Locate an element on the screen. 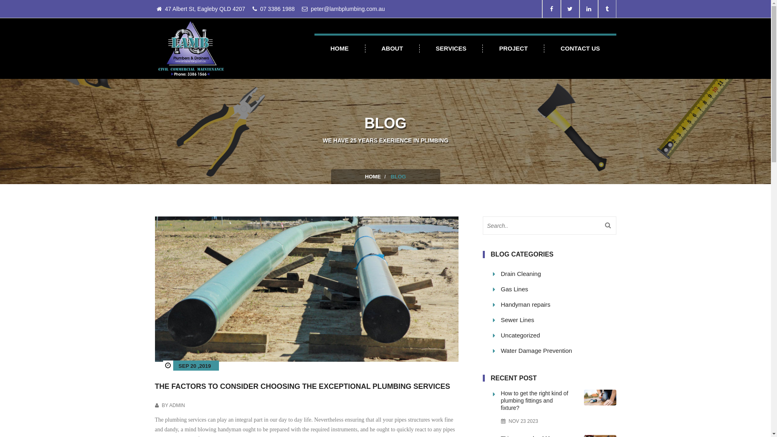  Drain Cleaning is located at coordinates (558, 274).